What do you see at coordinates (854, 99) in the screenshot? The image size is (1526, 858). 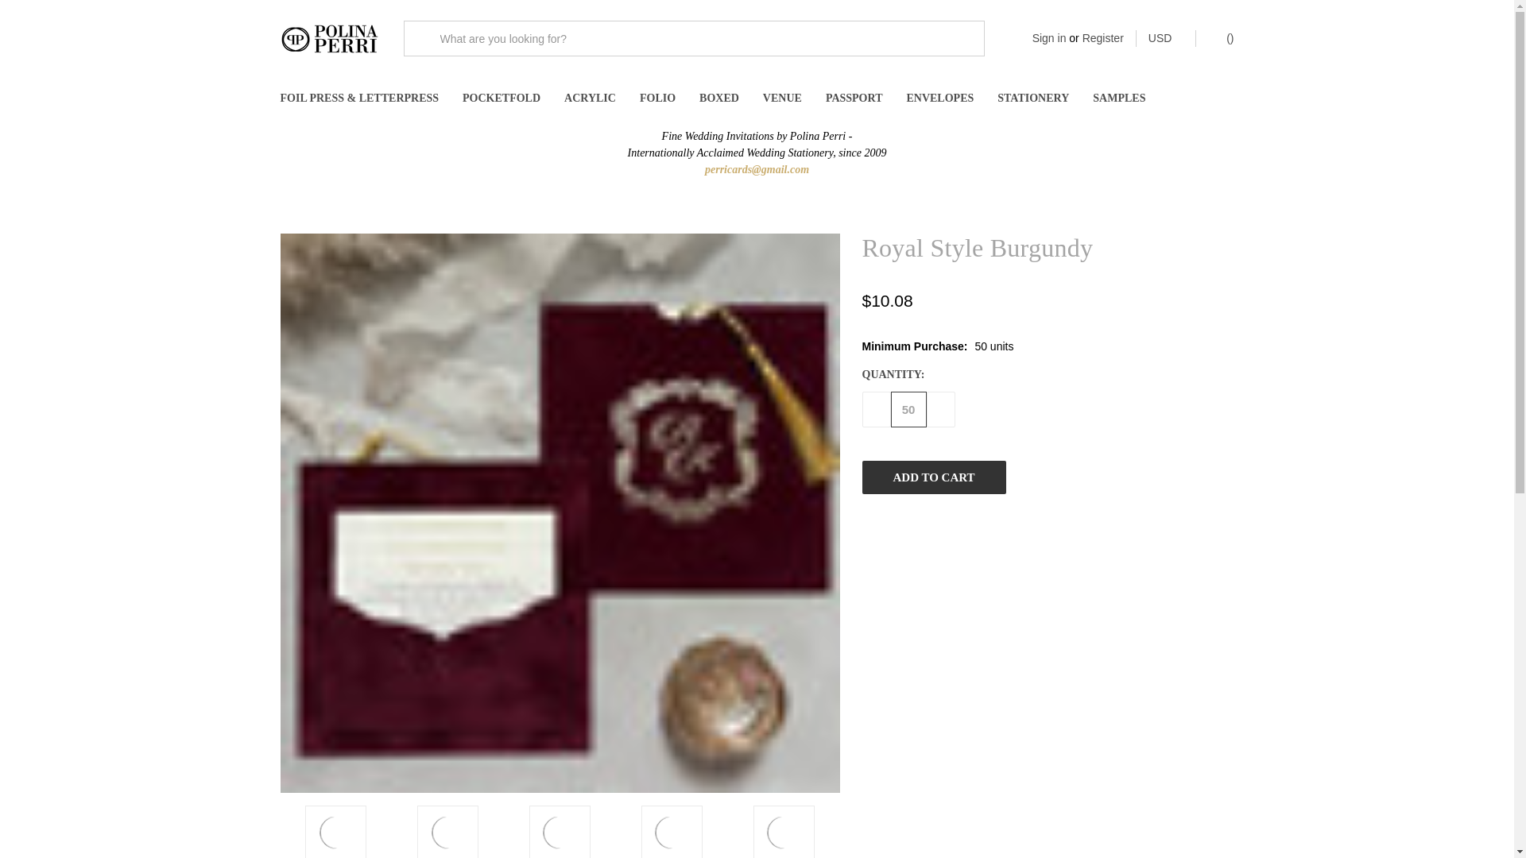 I see `PASSPORT` at bounding box center [854, 99].